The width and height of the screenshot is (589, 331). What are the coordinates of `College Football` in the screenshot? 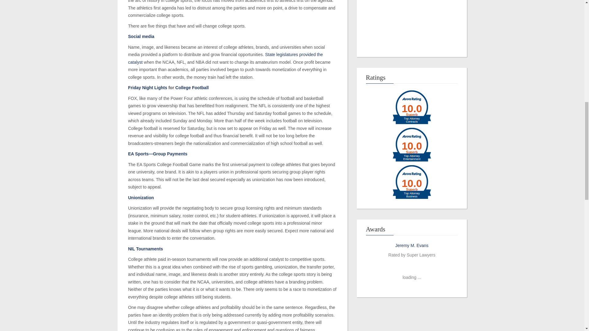 It's located at (192, 87).